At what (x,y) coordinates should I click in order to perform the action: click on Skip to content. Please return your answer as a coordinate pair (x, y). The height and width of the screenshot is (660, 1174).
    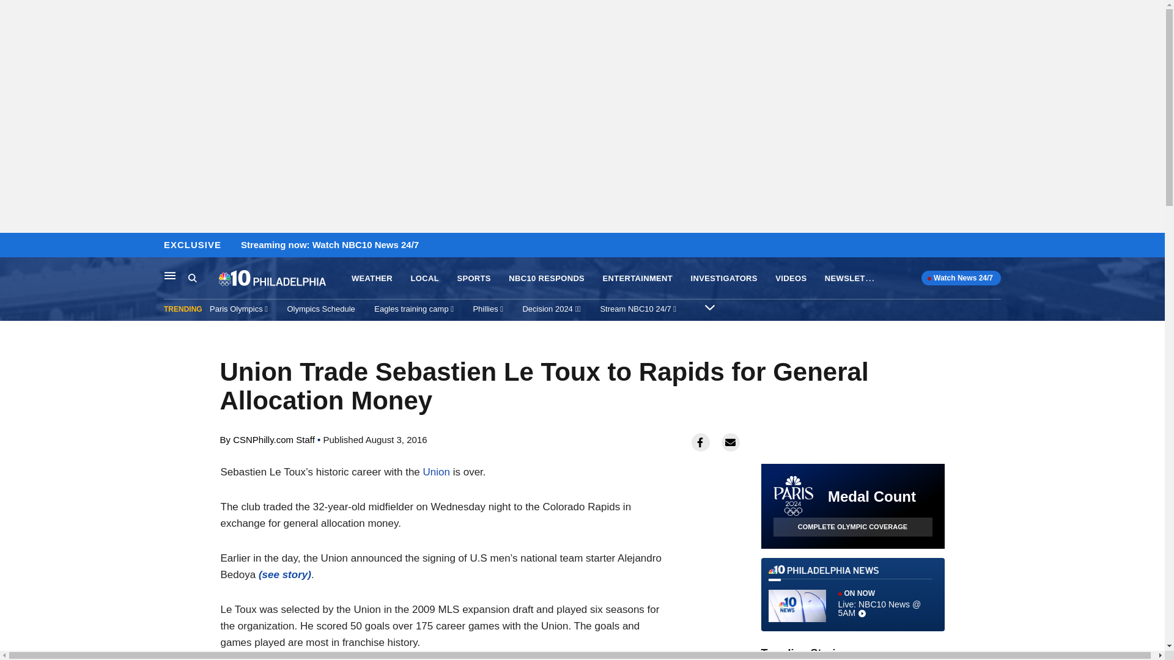
    Looking at the image, I should click on (13, 246).